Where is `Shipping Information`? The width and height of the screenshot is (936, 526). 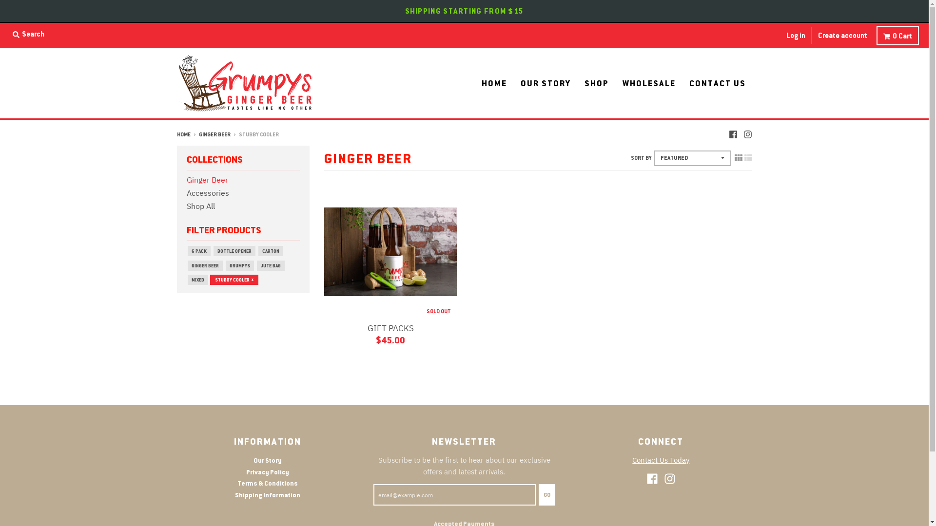
Shipping Information is located at coordinates (268, 495).